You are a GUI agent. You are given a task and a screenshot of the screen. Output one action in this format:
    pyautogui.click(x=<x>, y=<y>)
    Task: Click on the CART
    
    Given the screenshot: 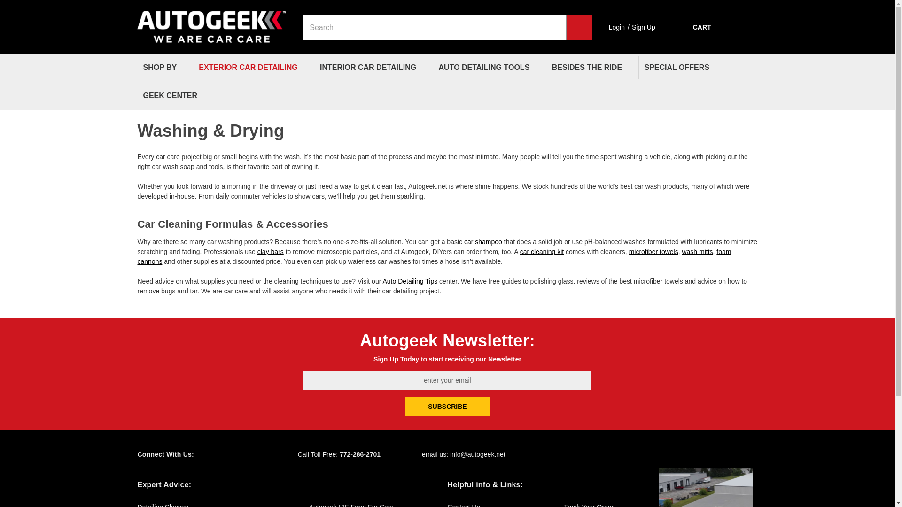 What is the action you would take?
    pyautogui.click(x=692, y=27)
    